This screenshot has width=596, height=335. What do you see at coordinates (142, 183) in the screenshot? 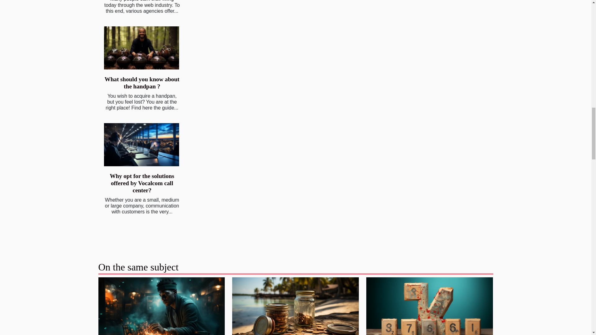
I see `Why opt for the solutions offered by Vocalcom call center?` at bounding box center [142, 183].